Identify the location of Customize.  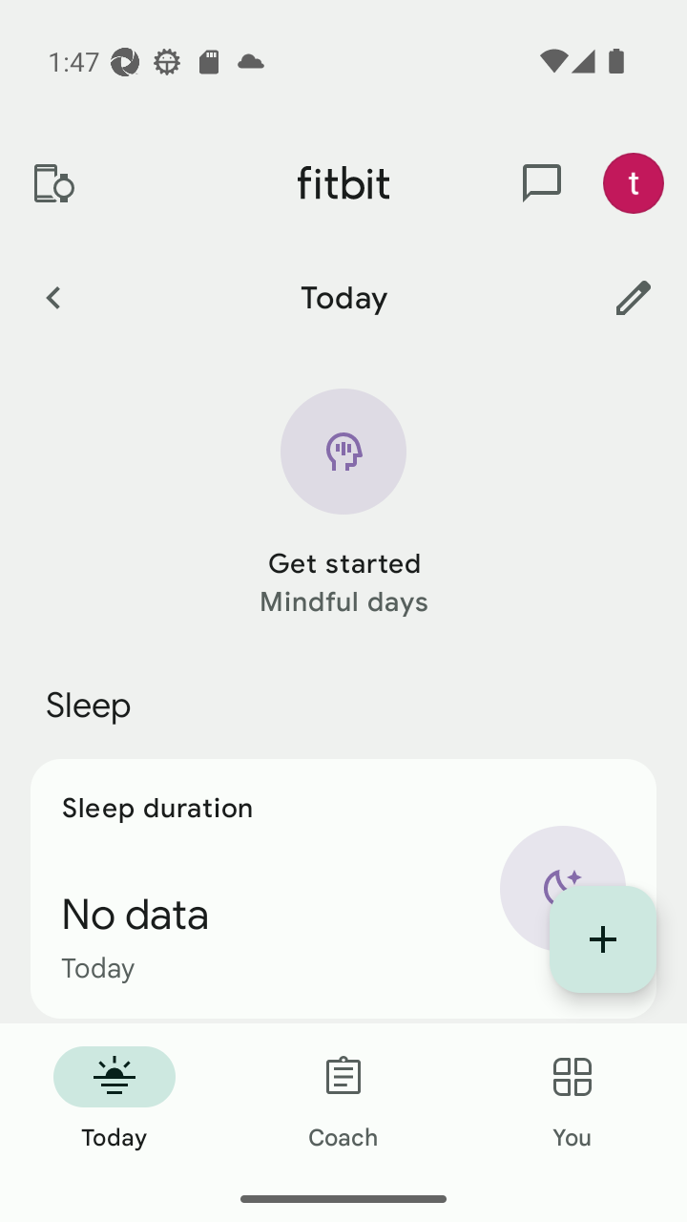
(634, 297).